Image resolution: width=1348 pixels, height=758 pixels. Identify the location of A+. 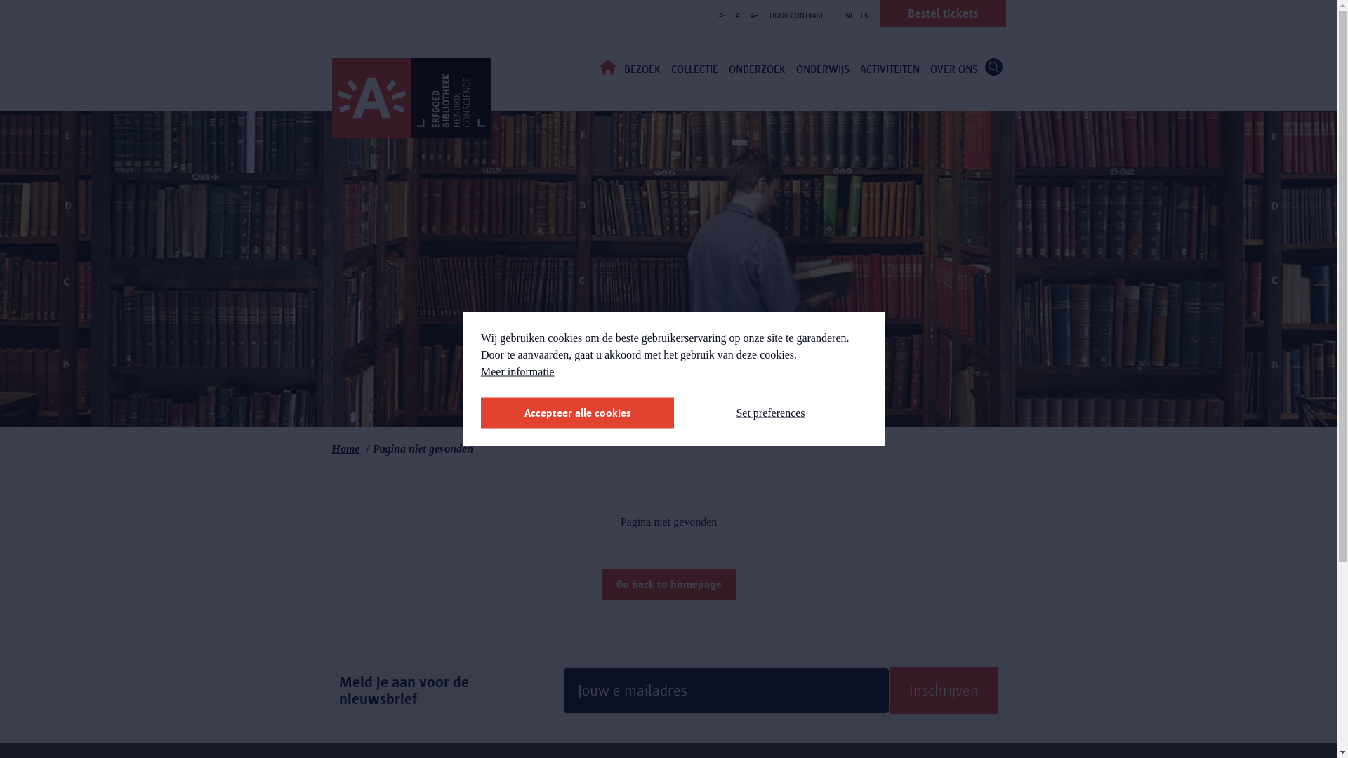
(754, 15).